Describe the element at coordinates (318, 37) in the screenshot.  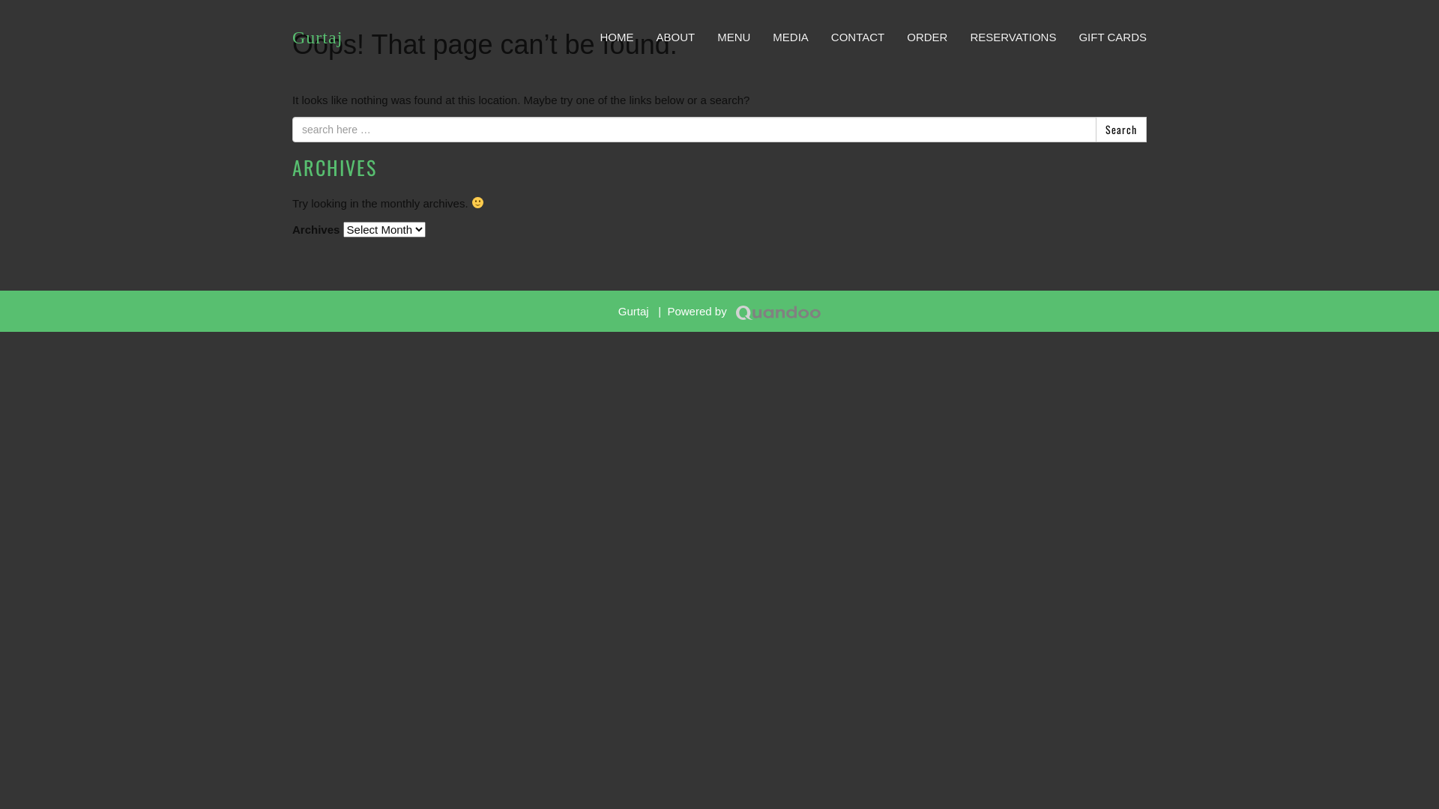
I see `Gurtaj` at that location.